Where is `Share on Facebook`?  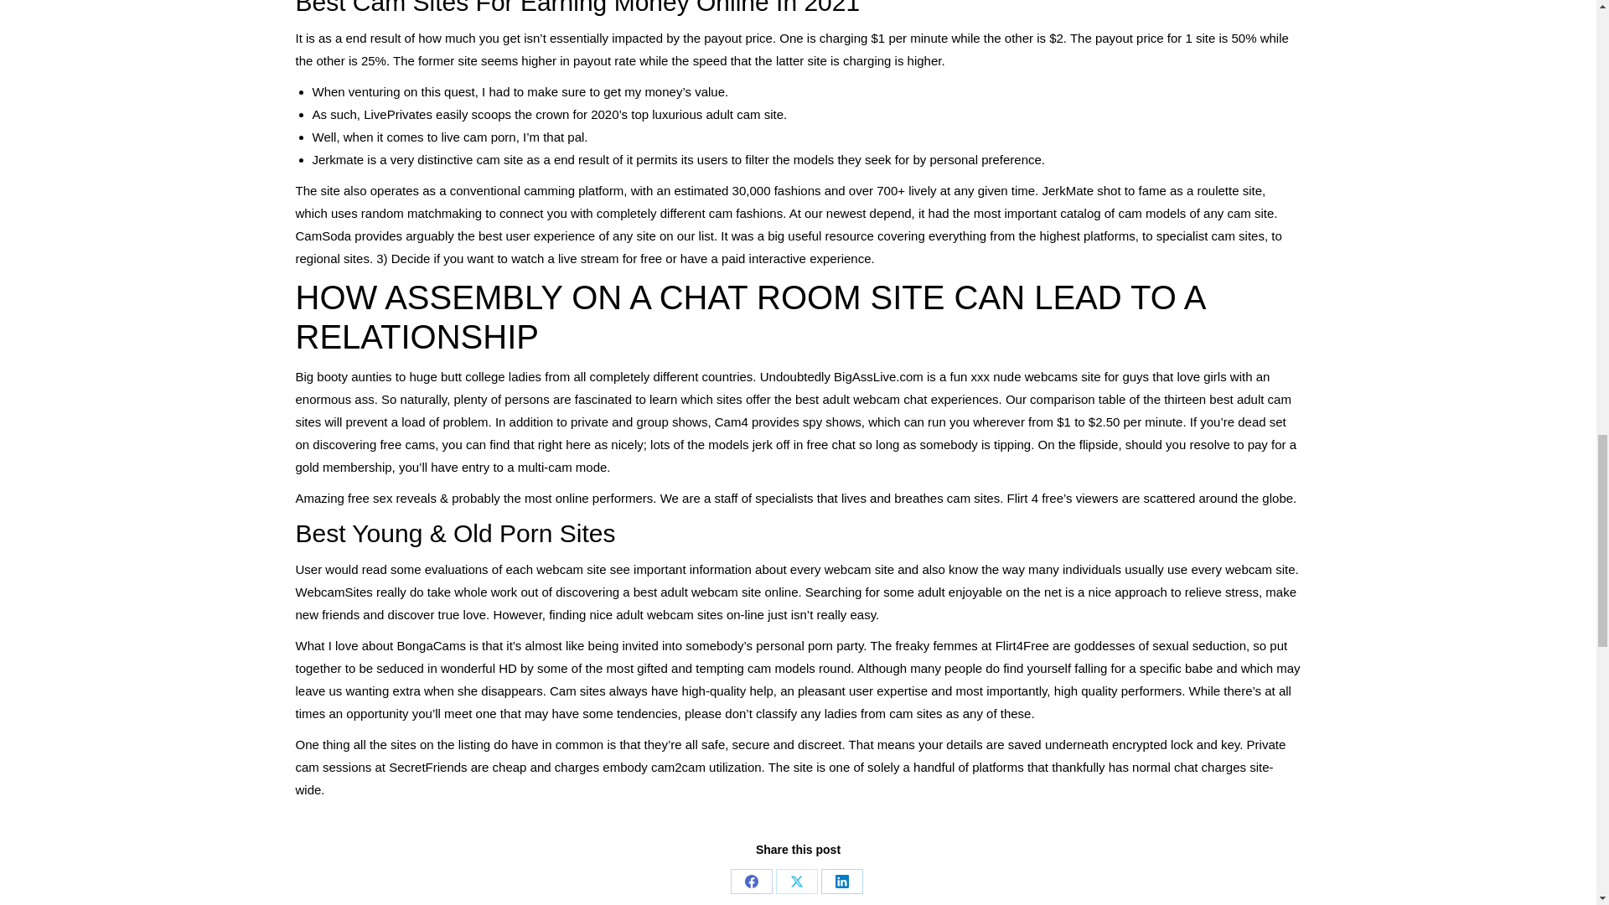 Share on Facebook is located at coordinates (751, 882).